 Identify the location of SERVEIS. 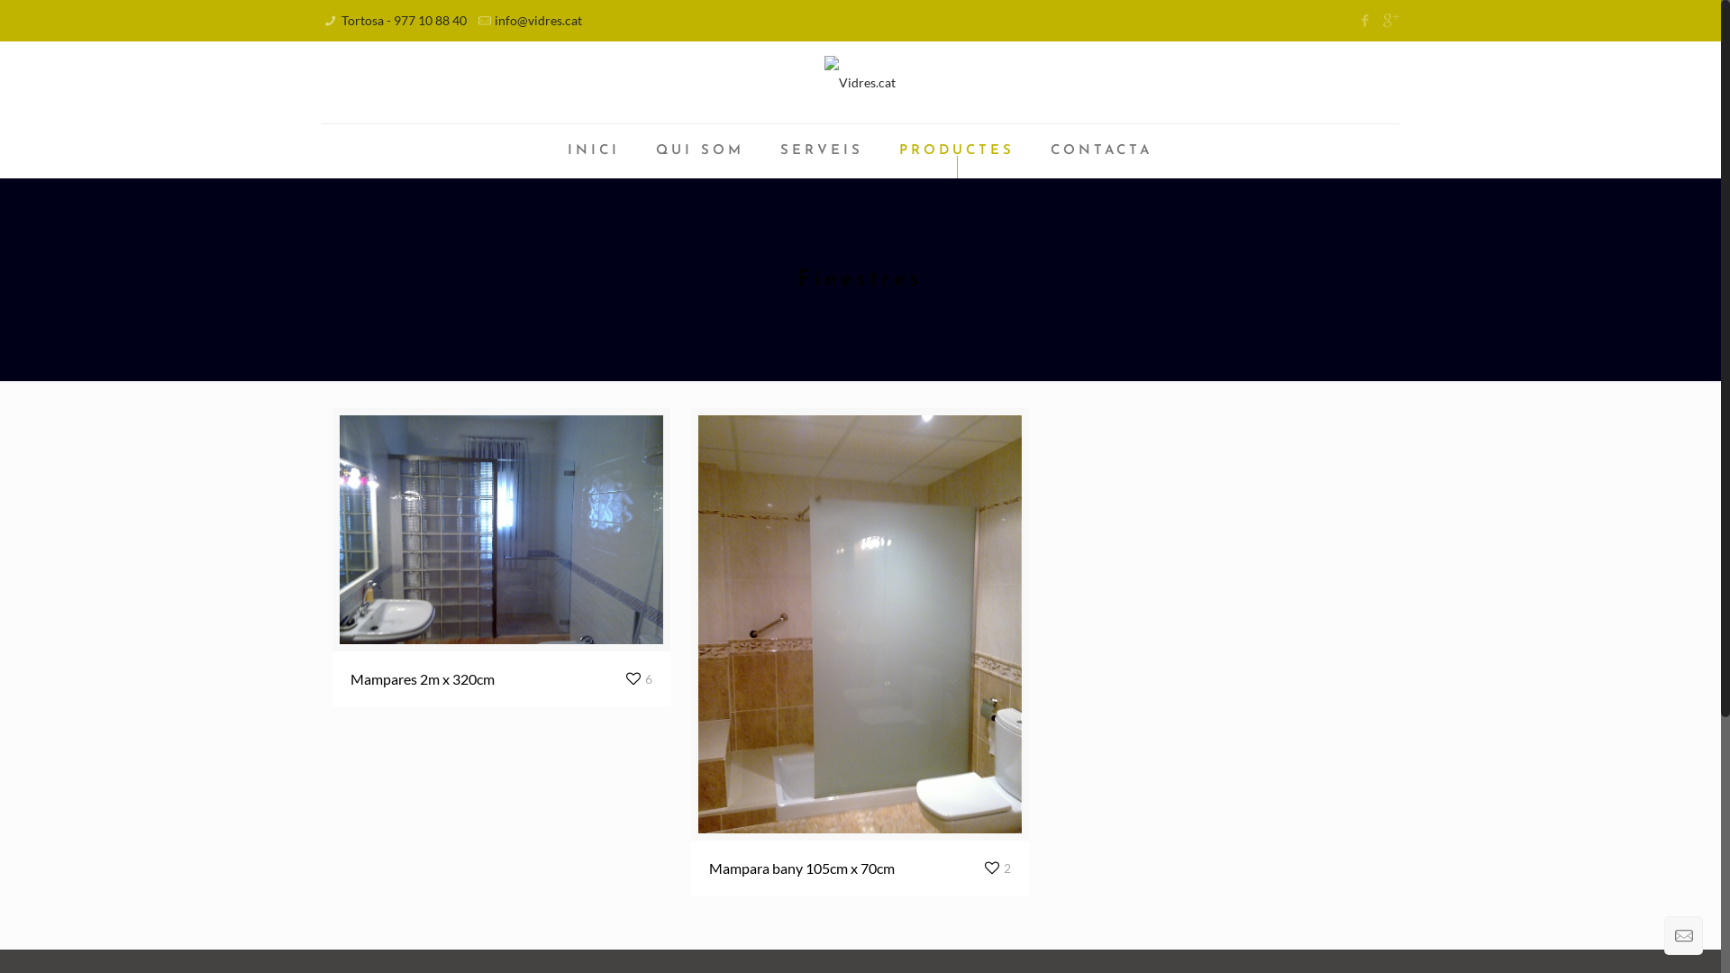
(822, 151).